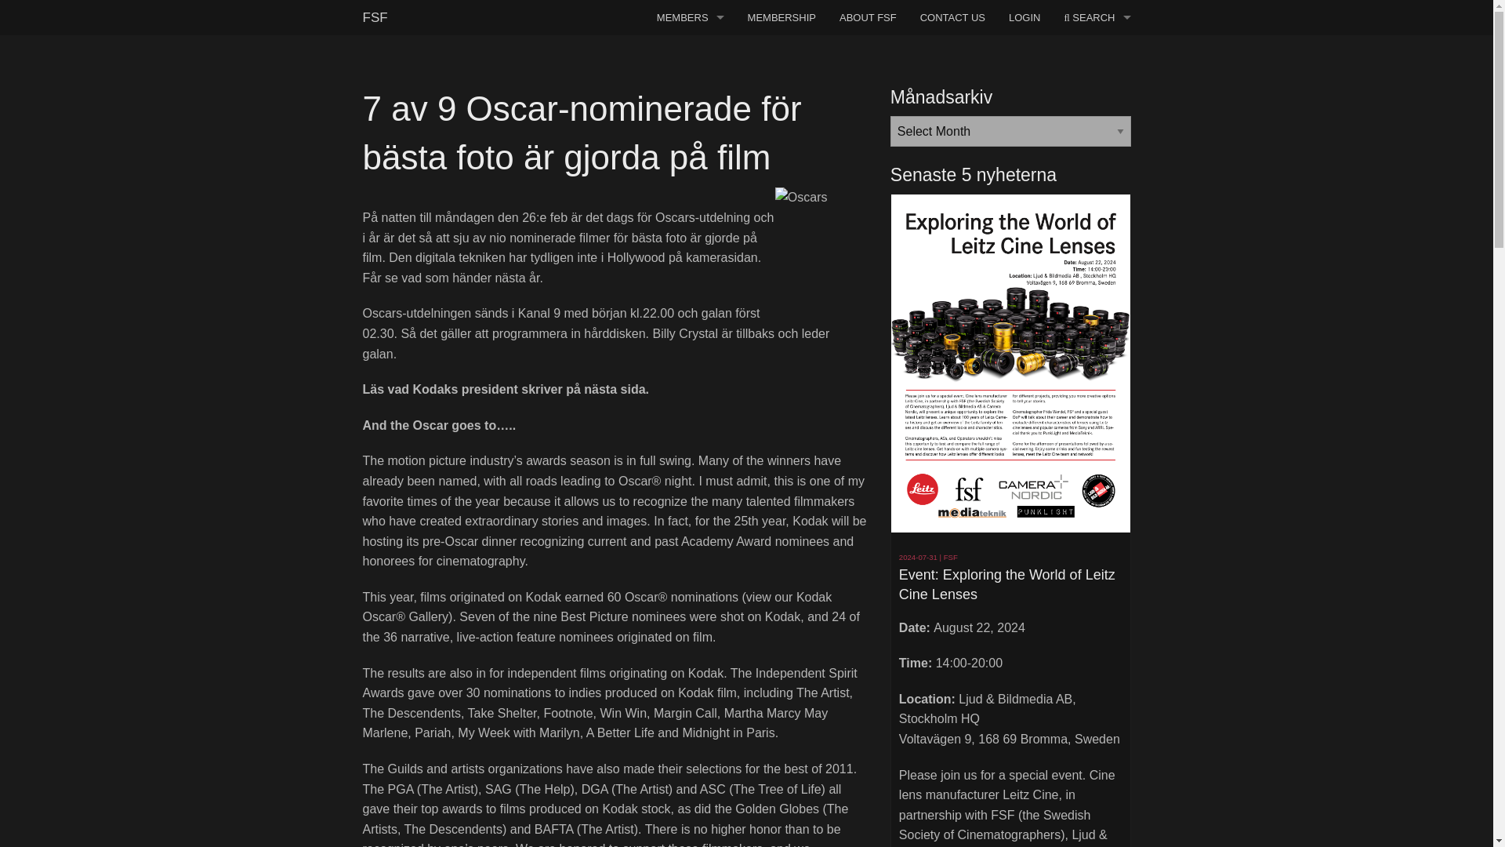  What do you see at coordinates (997, 58) in the screenshot?
I see `Search FSF...` at bounding box center [997, 58].